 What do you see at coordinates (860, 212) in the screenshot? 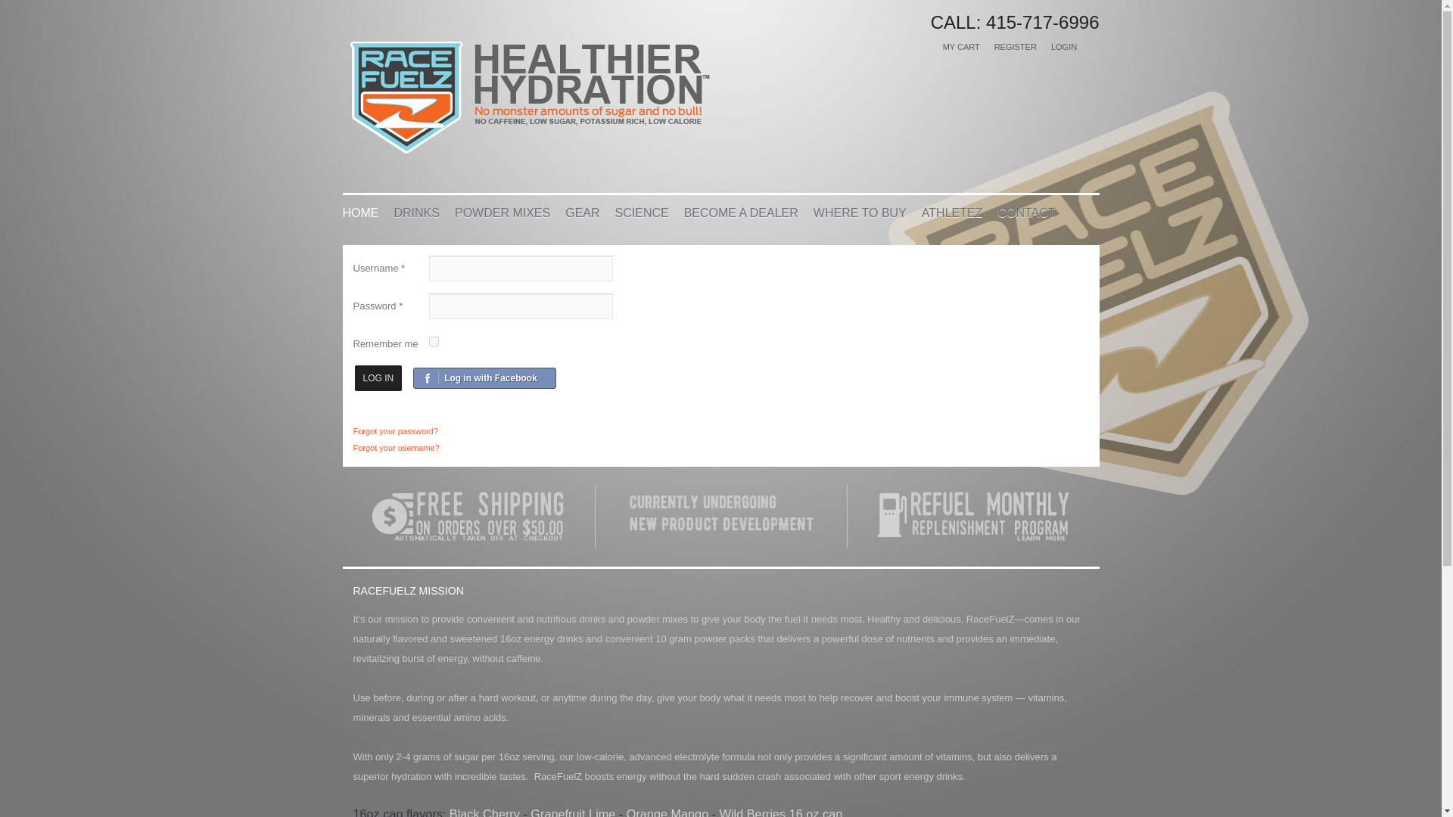
I see `WHERE TO BUY` at bounding box center [860, 212].